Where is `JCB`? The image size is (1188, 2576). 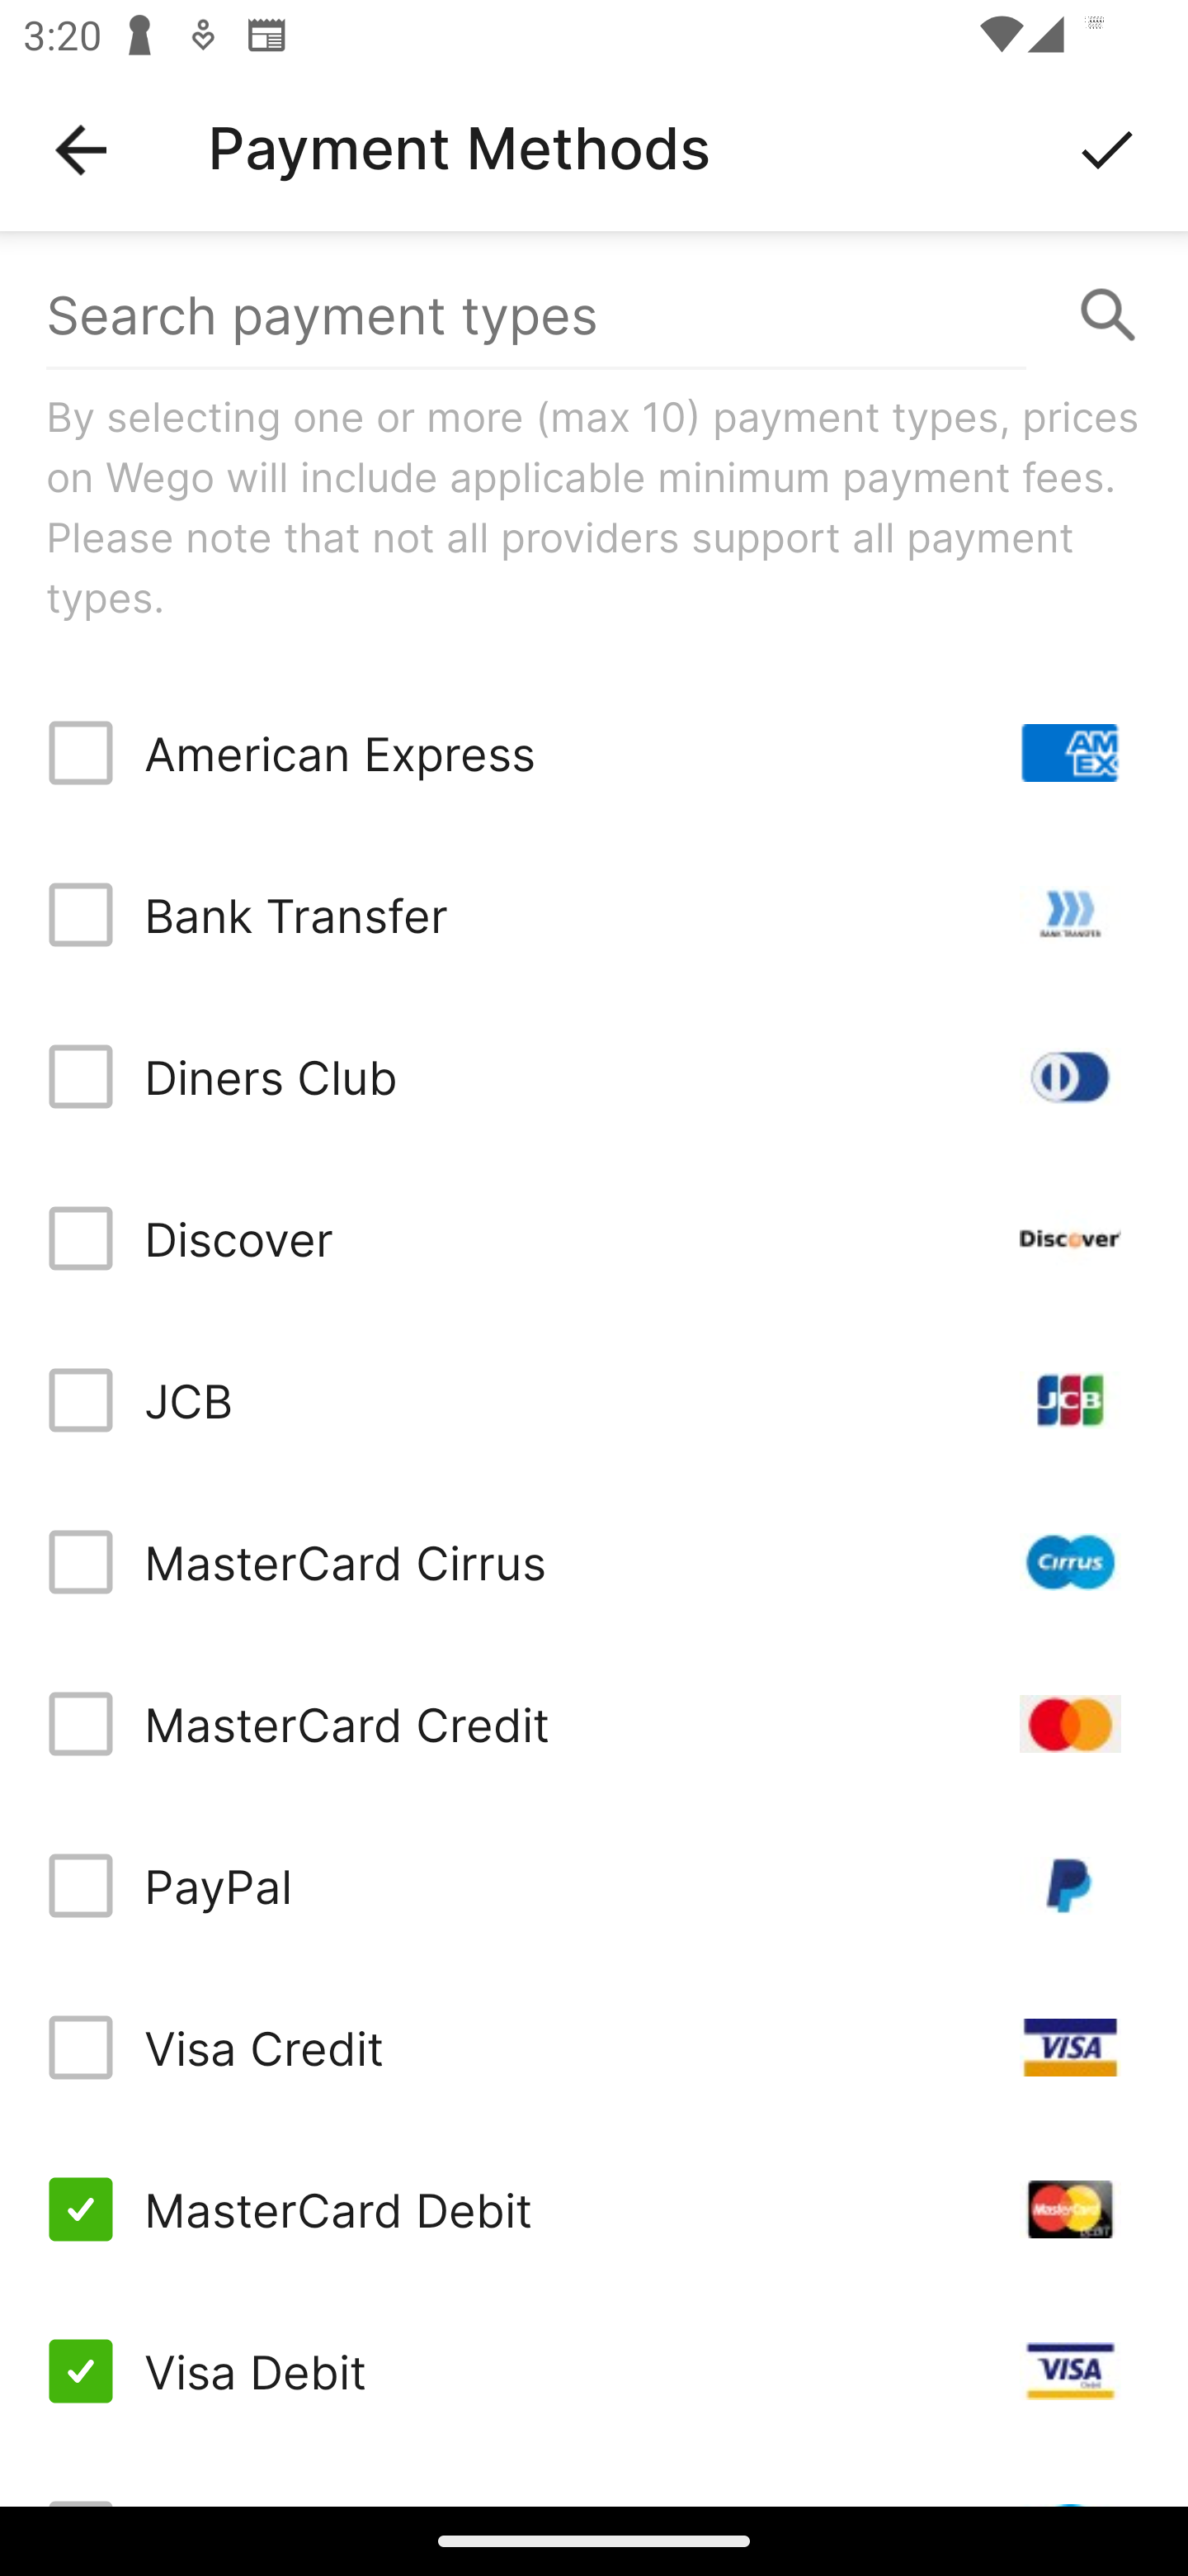 JCB is located at coordinates (594, 1399).